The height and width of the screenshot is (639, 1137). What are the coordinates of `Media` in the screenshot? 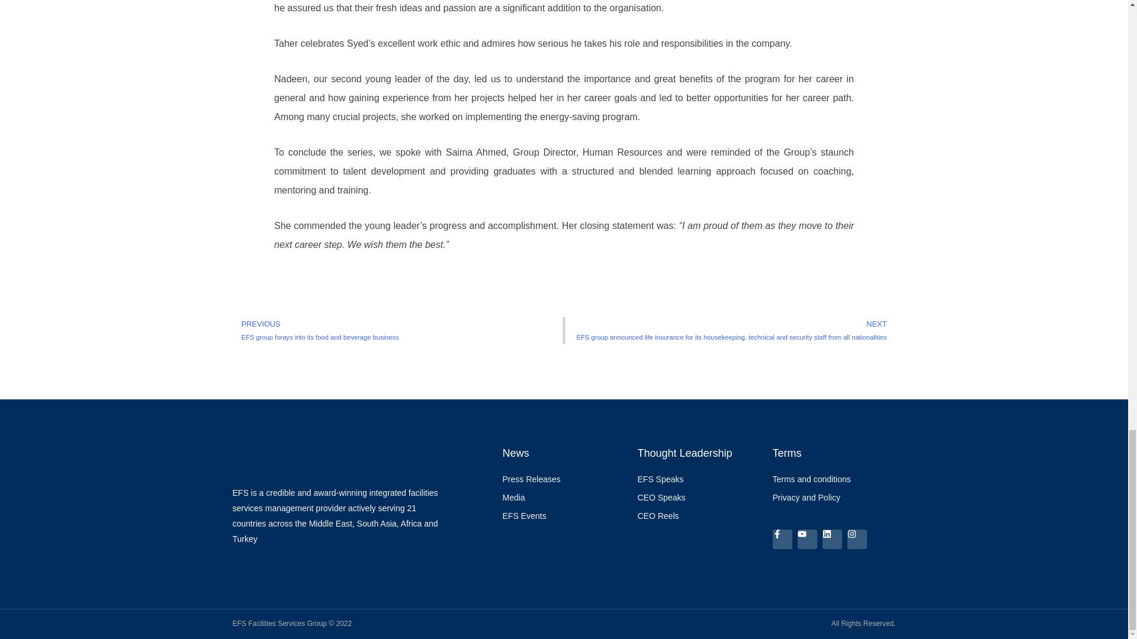 It's located at (564, 498).